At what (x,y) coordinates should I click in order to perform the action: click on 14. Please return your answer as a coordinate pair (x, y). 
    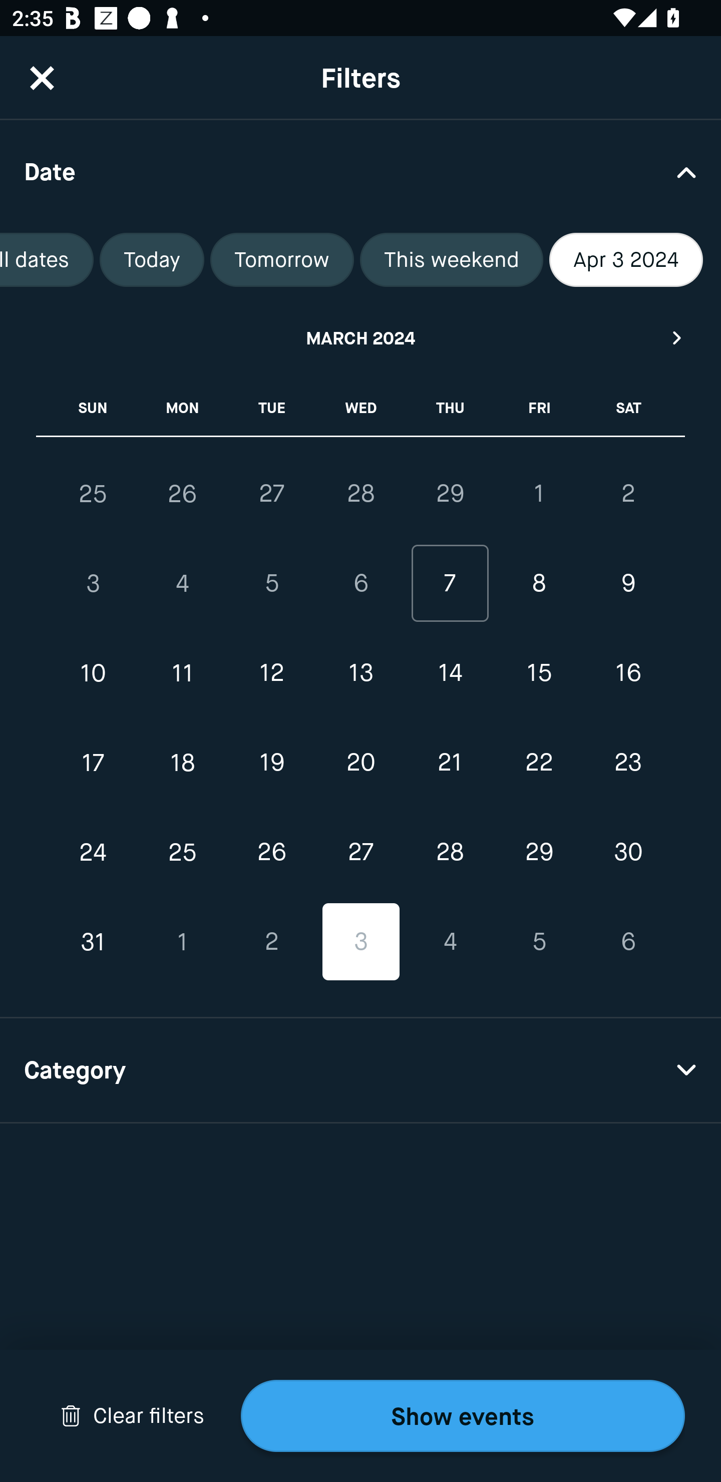
    Looking at the image, I should click on (450, 673).